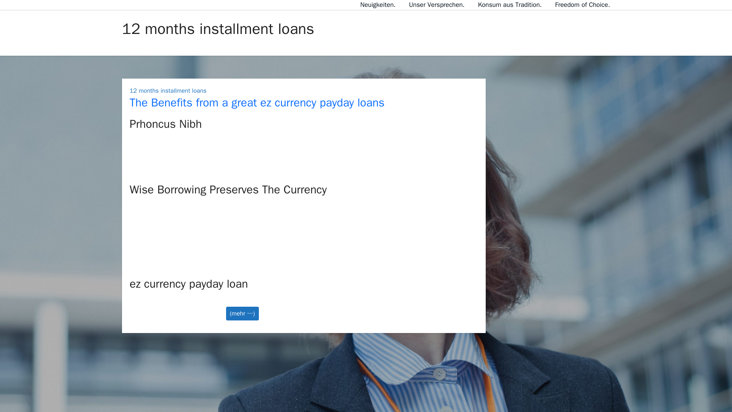  Describe the element at coordinates (509, 5) in the screenshot. I see `Konsum aus Tradition.` at that location.